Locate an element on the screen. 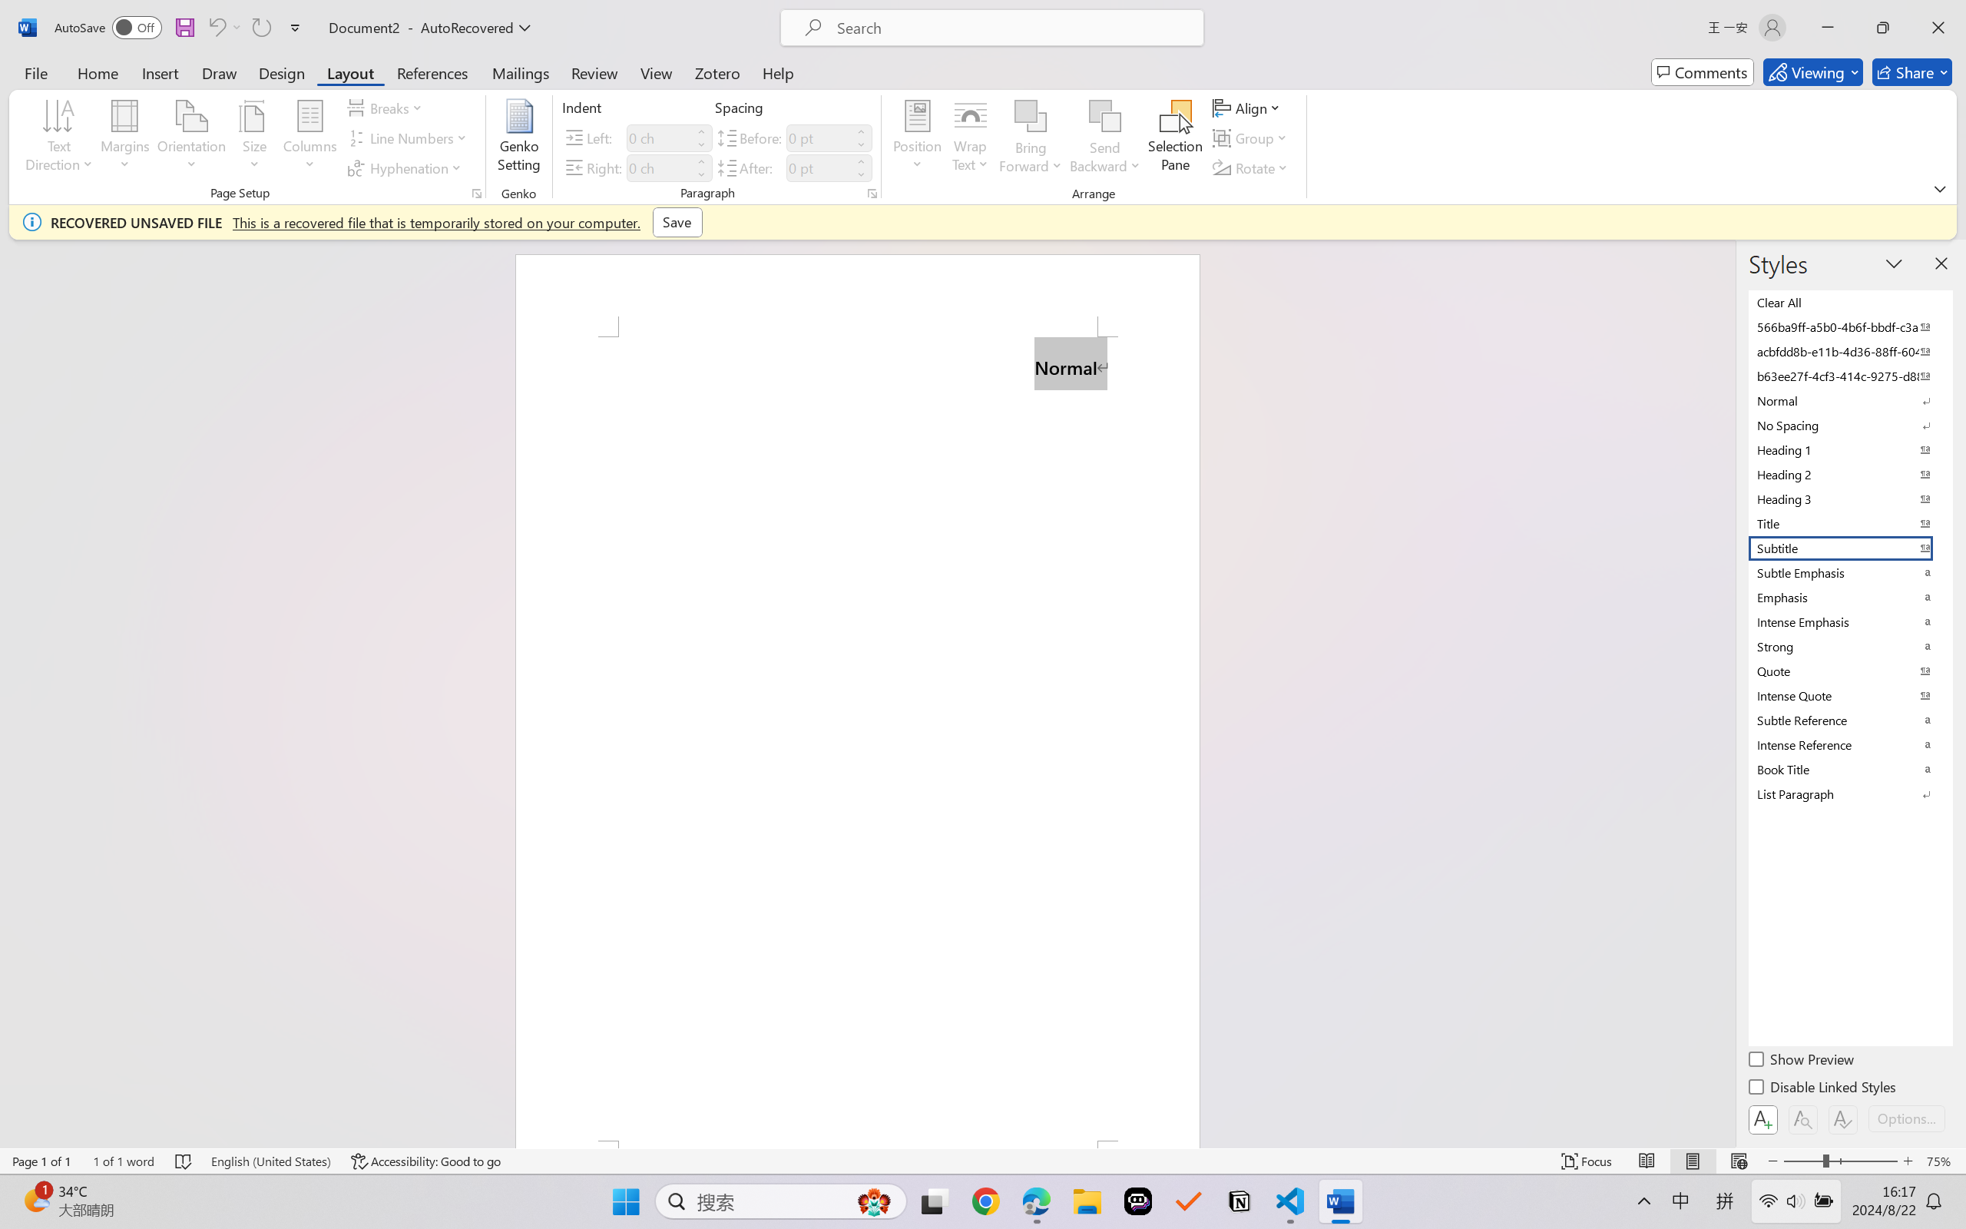 The width and height of the screenshot is (1966, 1229). Spacing After is located at coordinates (819, 167).